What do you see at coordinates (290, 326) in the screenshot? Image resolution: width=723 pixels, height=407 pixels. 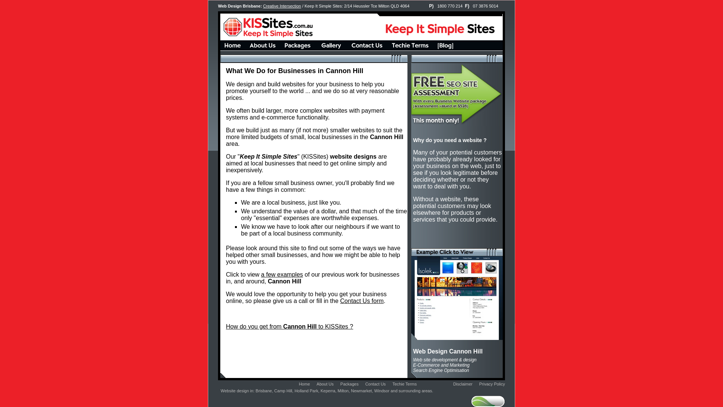 I see `How do you get from Cannon Hill to KISSites ?` at bounding box center [290, 326].